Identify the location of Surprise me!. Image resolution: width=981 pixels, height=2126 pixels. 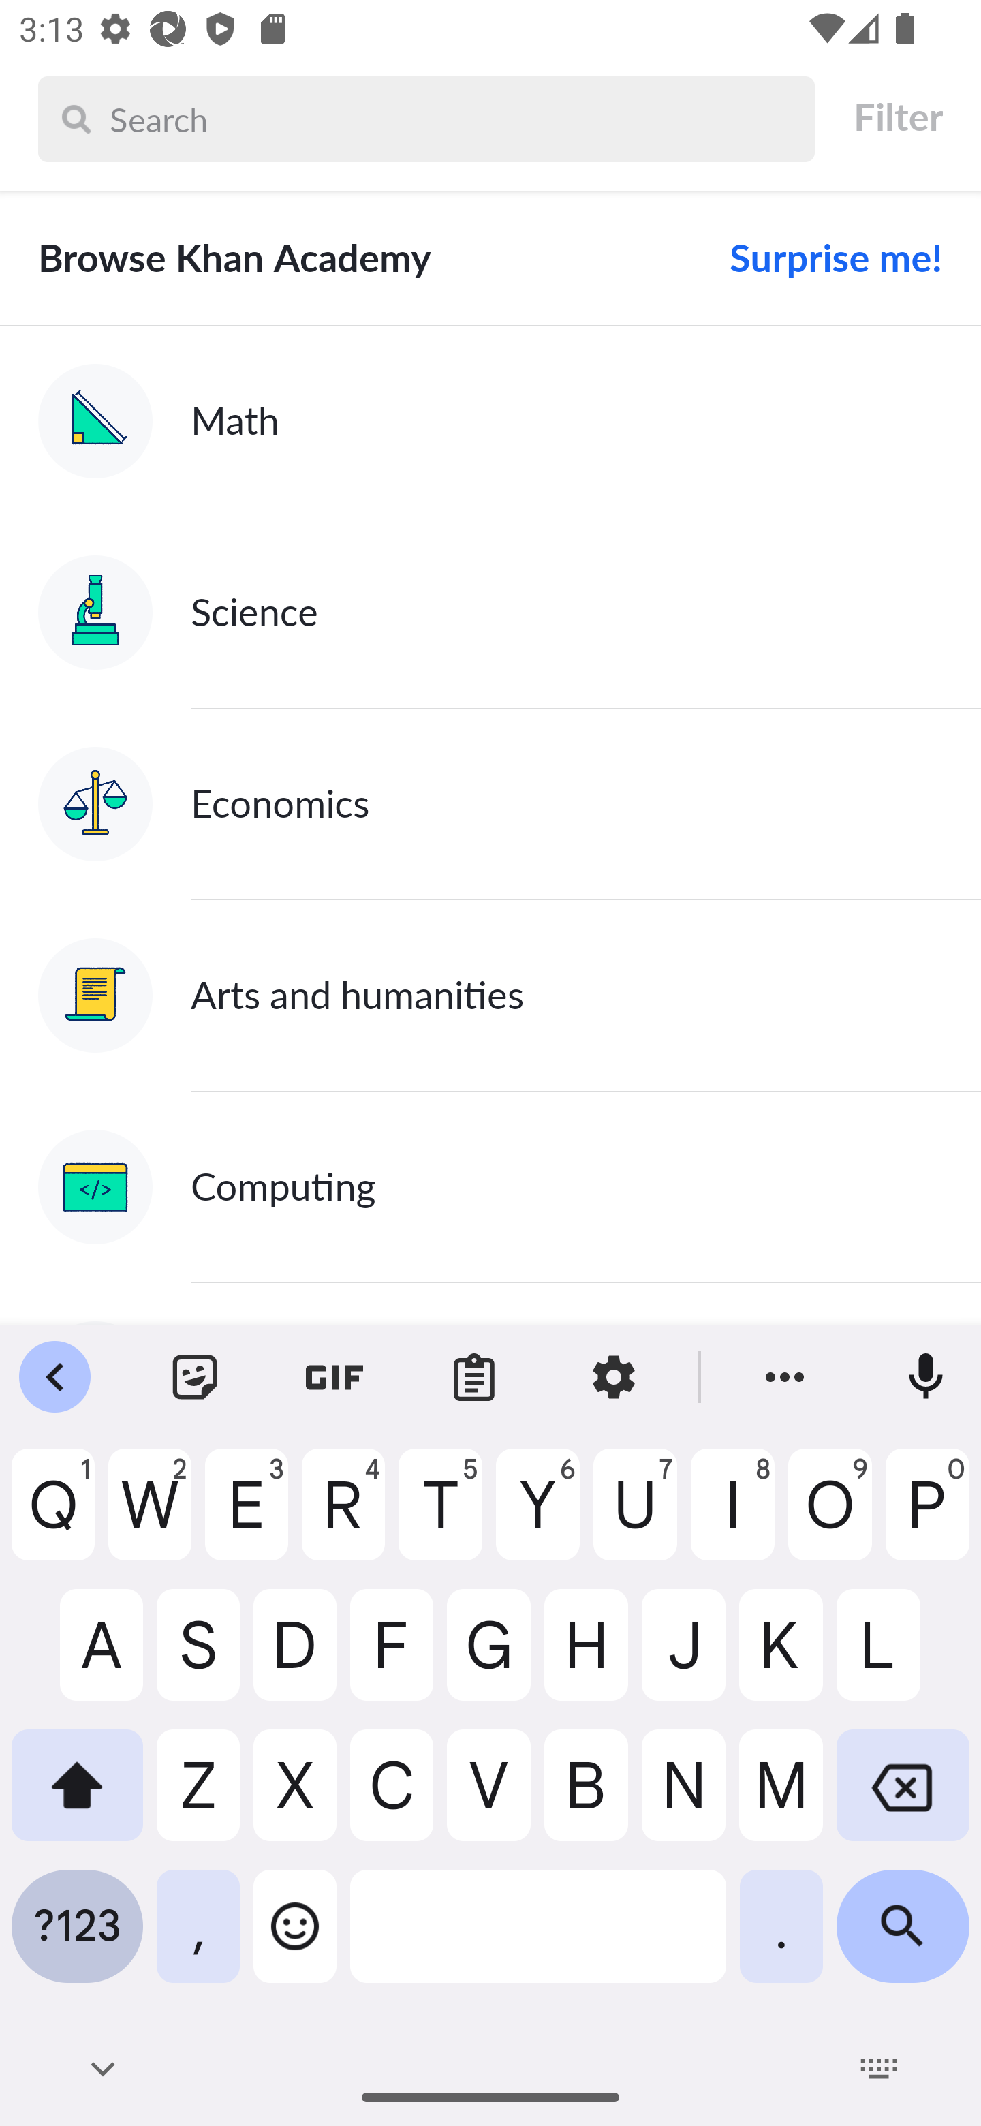
(826, 258).